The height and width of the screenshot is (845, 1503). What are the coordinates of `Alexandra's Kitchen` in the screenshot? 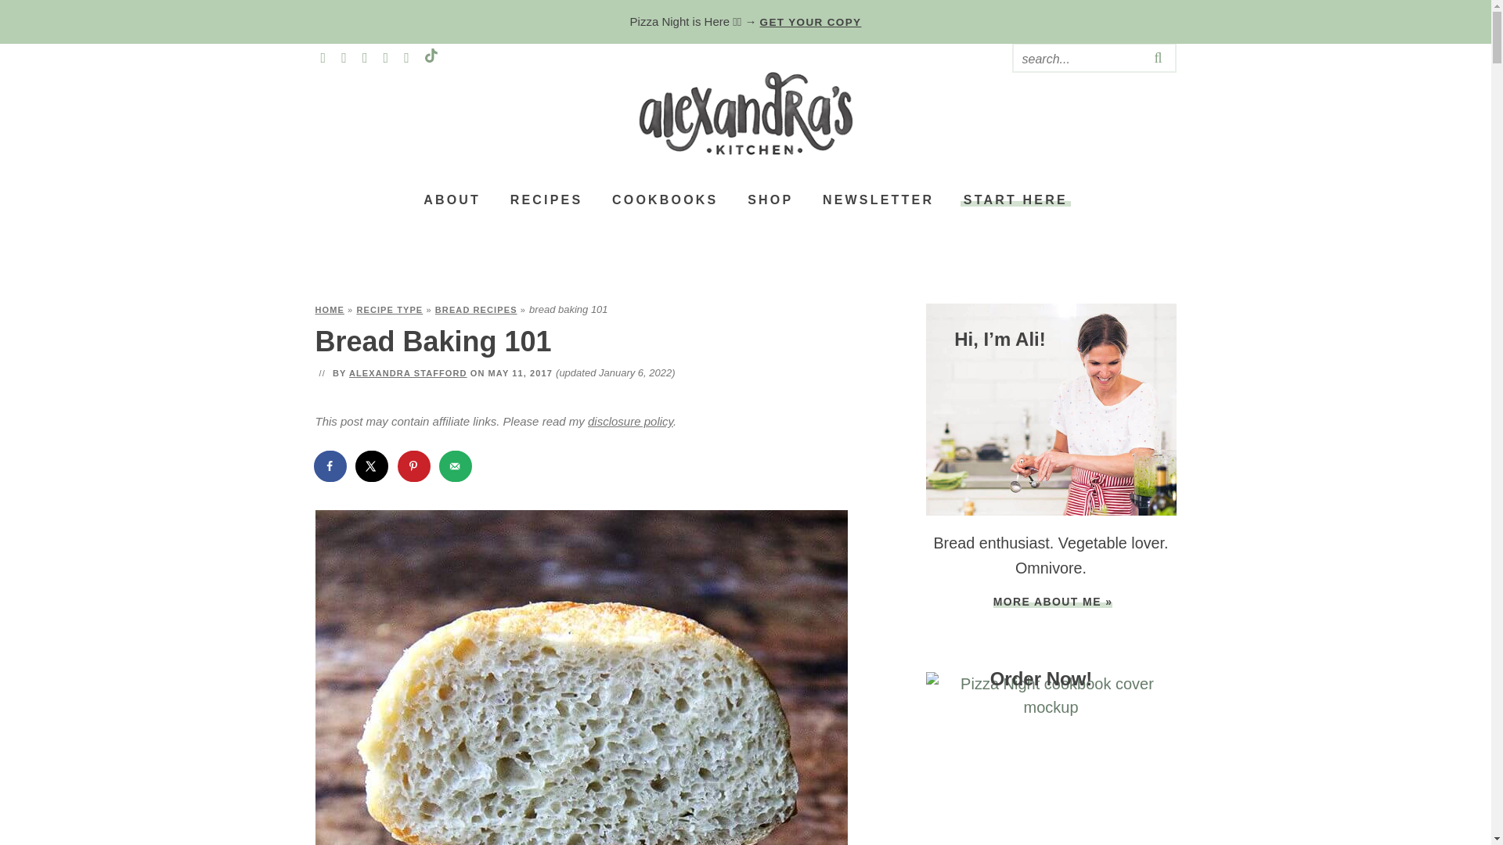 It's located at (745, 113).